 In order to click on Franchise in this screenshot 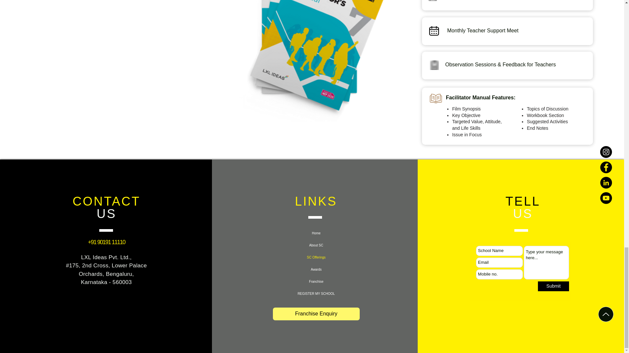, I will do `click(316, 282)`.